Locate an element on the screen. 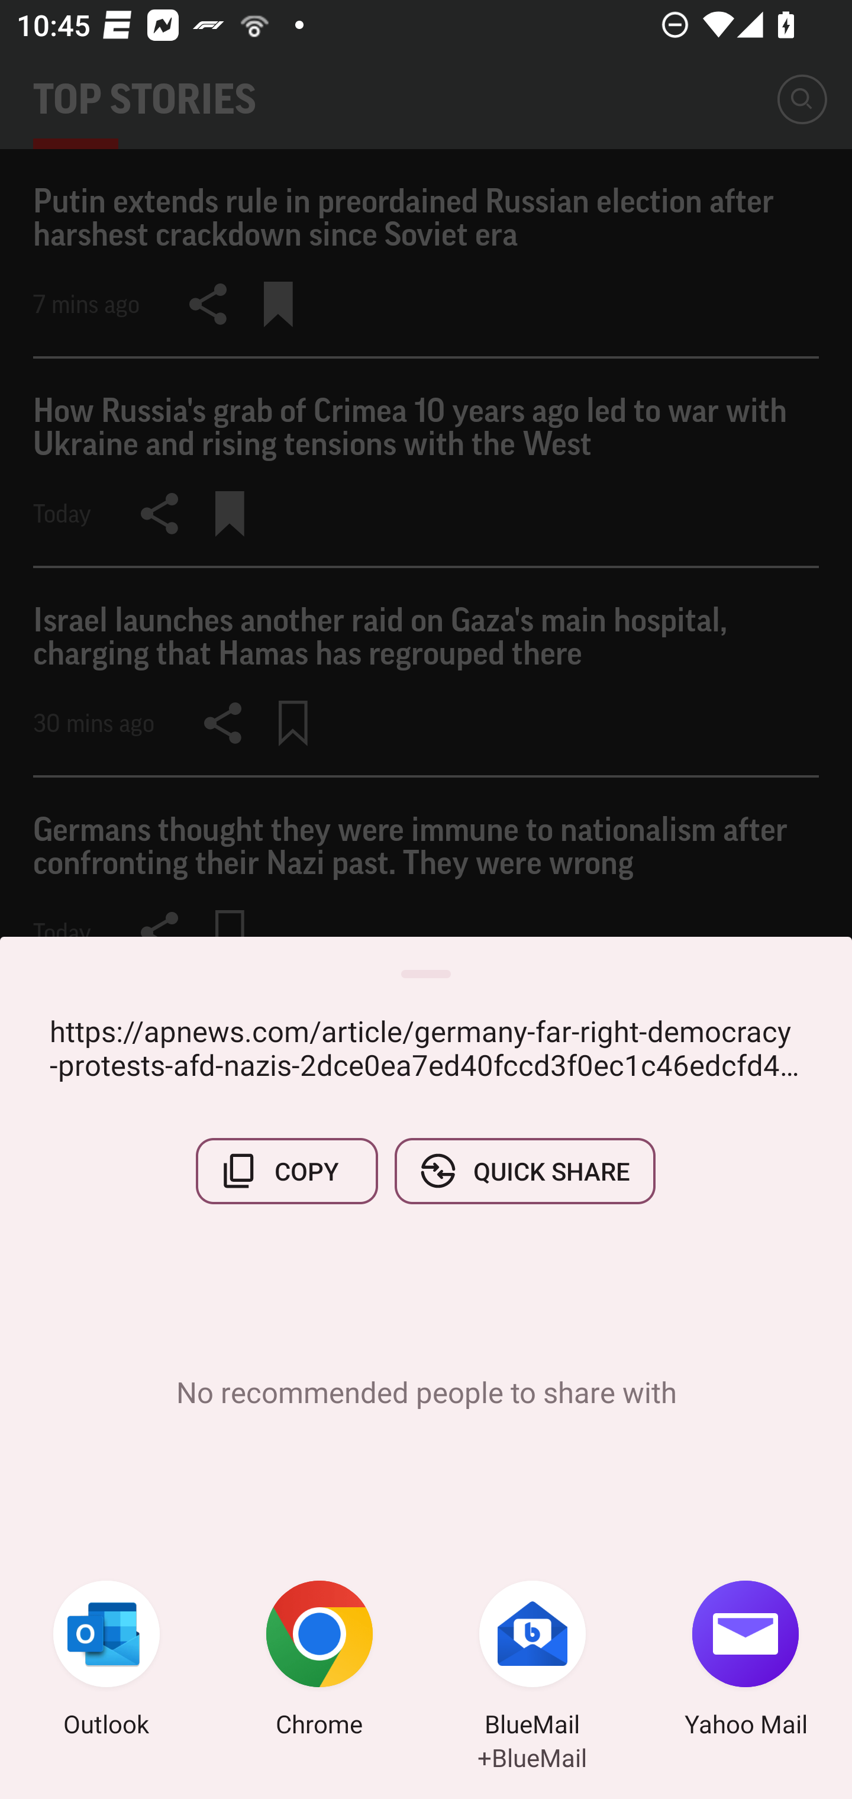  QUICK SHARE is located at coordinates (524, 1171).